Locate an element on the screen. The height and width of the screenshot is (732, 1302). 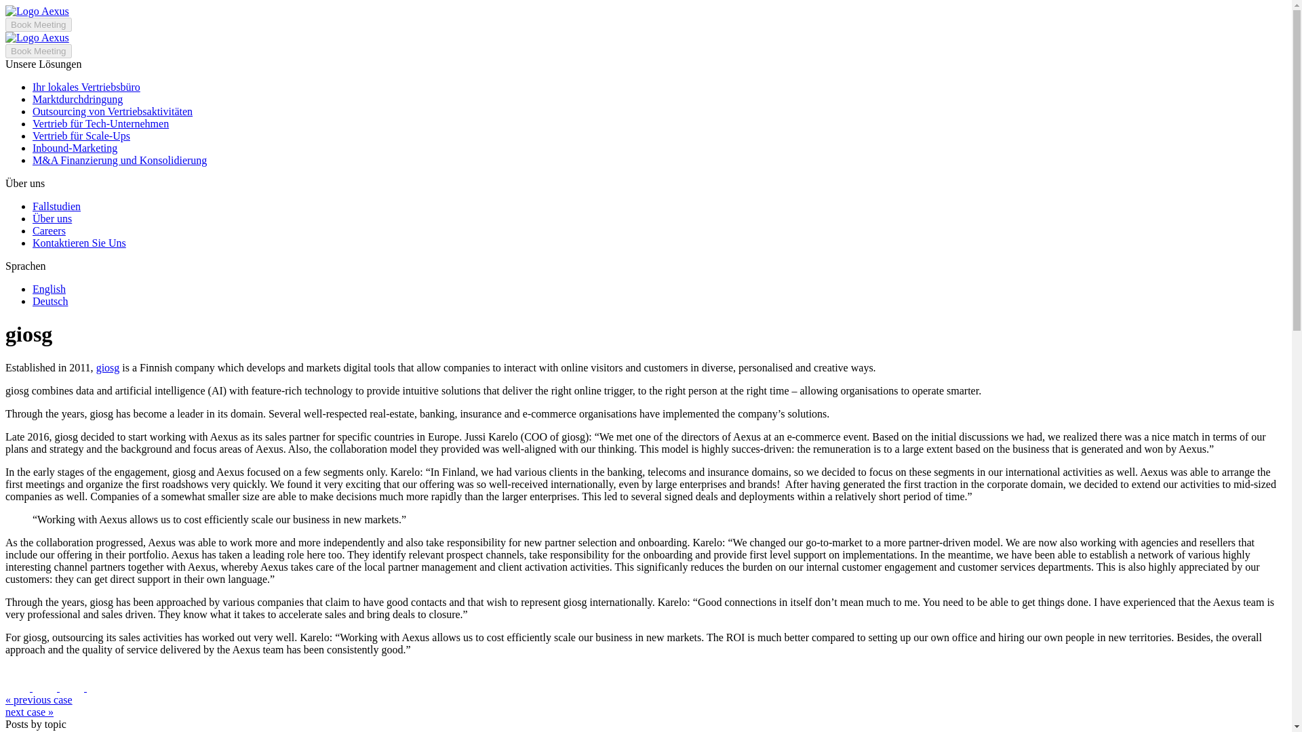
Share per e-mail is located at coordinates (19, 687).